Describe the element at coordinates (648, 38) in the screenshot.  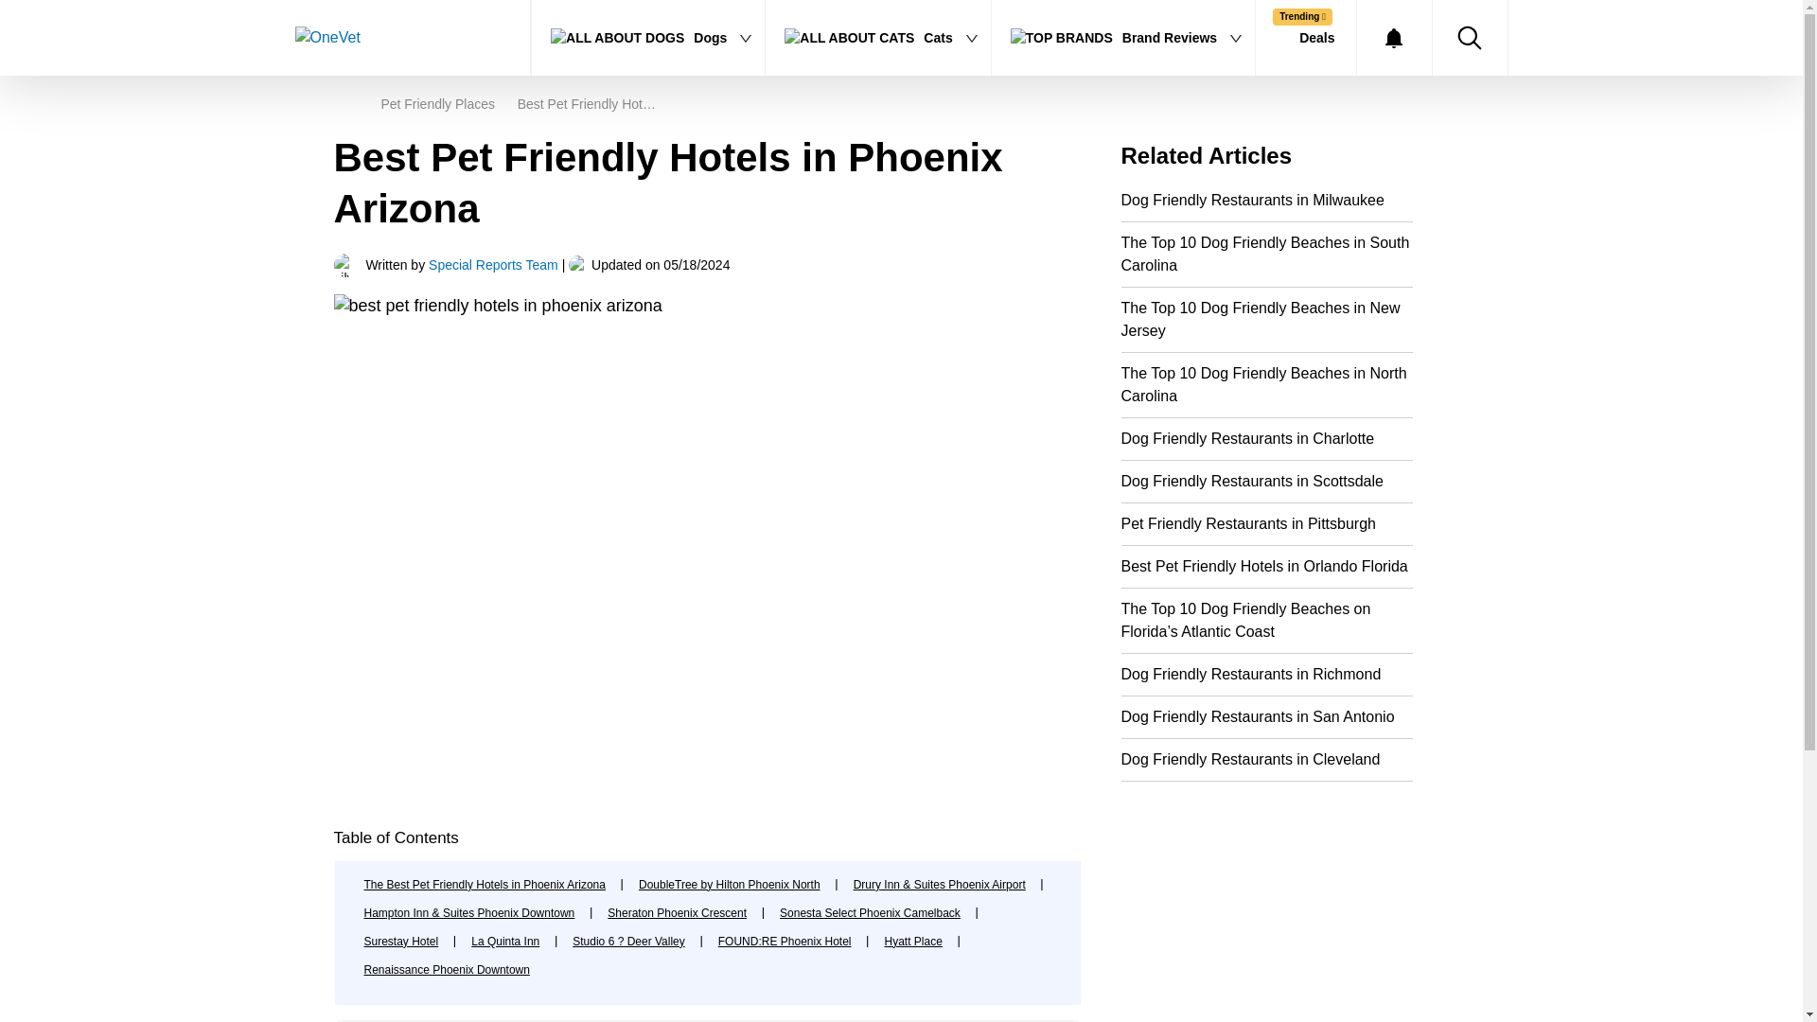
I see `Dogs` at that location.